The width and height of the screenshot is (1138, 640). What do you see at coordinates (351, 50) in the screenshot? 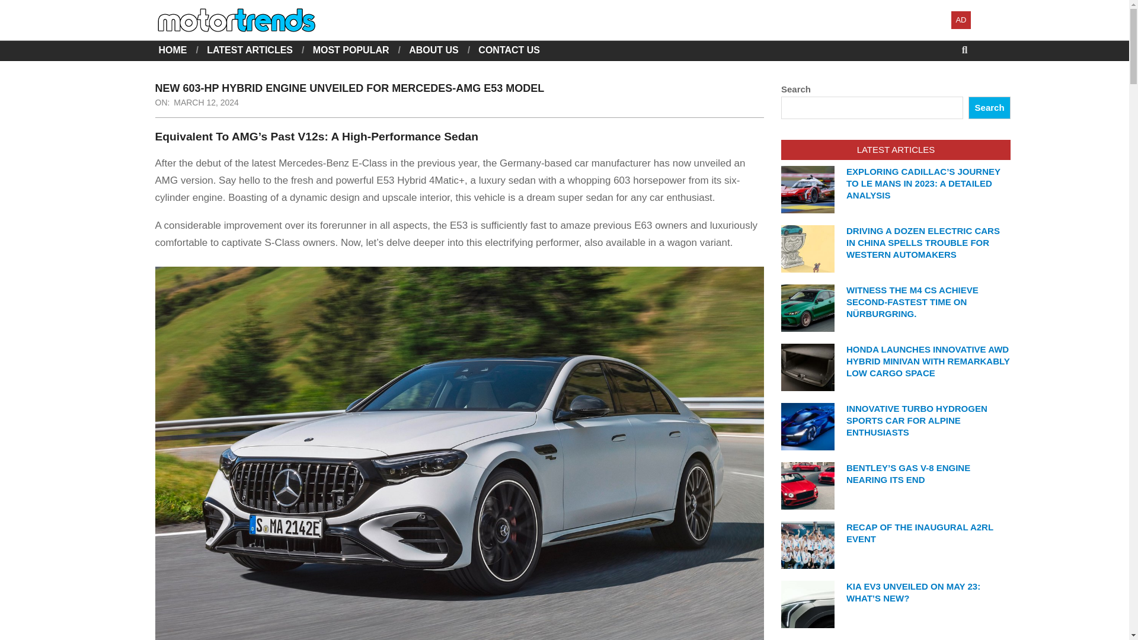
I see `MOST POPULAR` at bounding box center [351, 50].